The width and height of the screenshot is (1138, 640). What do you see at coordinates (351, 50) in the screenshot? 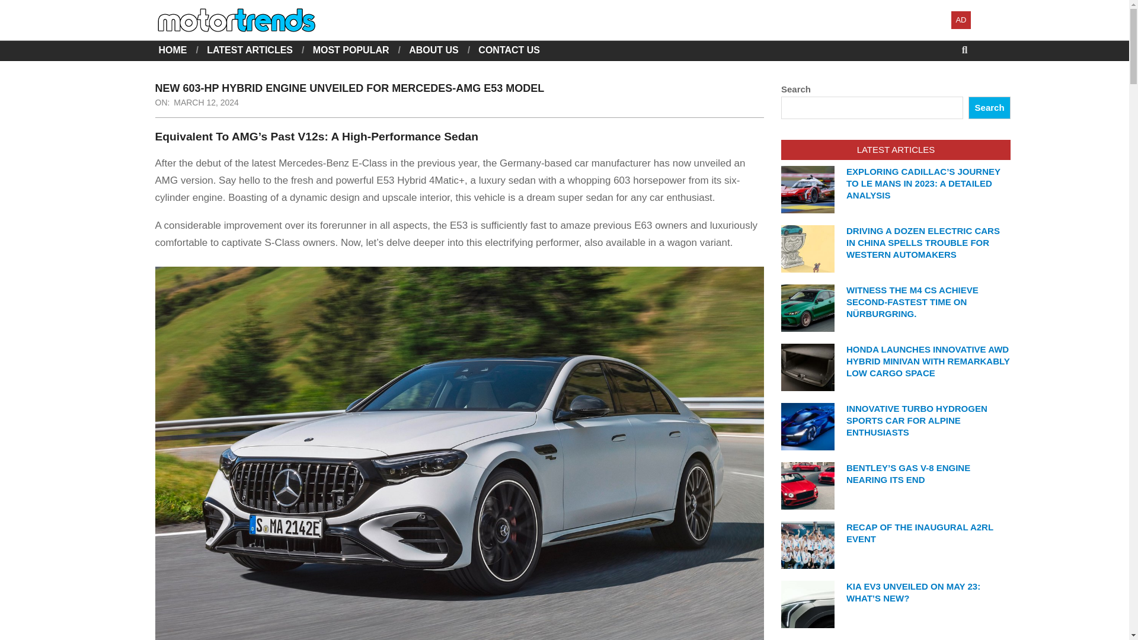
I see `MOST POPULAR` at bounding box center [351, 50].